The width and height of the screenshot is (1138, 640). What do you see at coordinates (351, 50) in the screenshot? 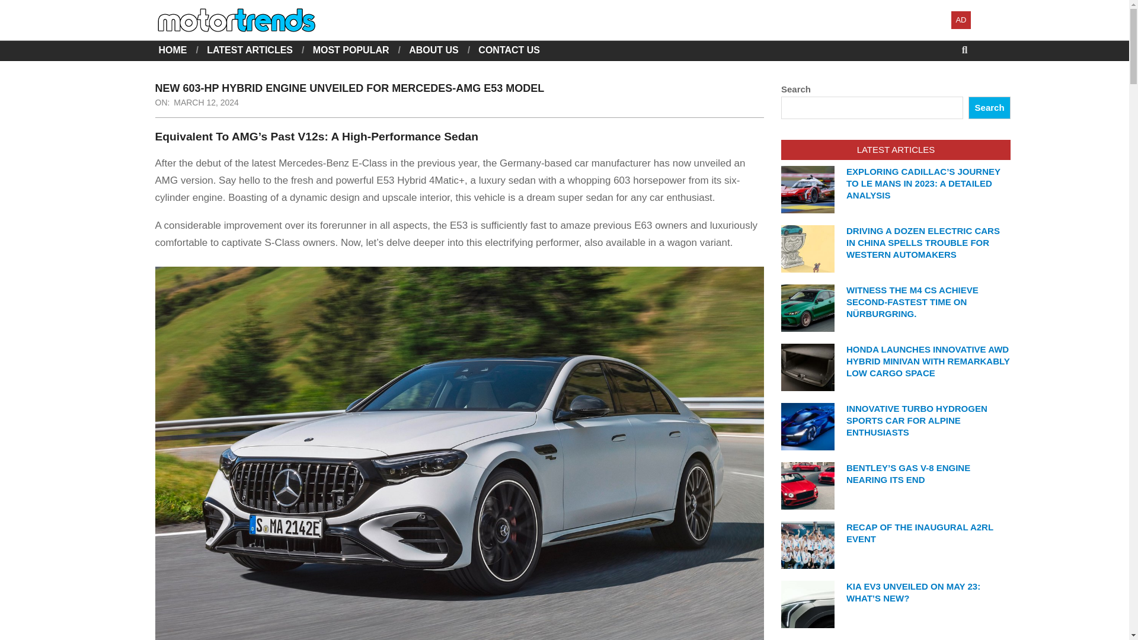
I see `MOST POPULAR` at bounding box center [351, 50].